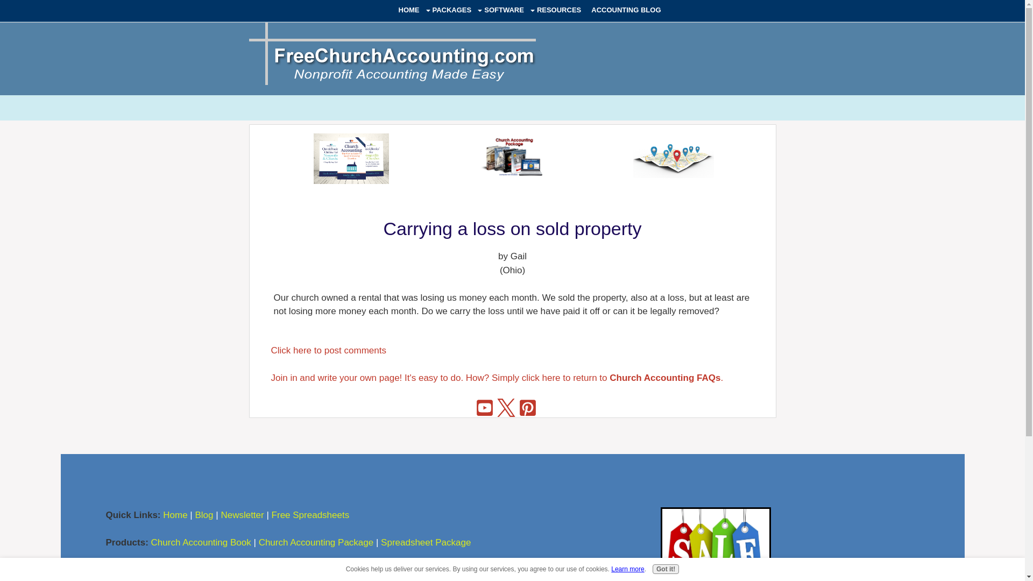 Image resolution: width=1033 pixels, height=581 pixels. Describe the element at coordinates (328, 350) in the screenshot. I see `Click here to post comments` at that location.